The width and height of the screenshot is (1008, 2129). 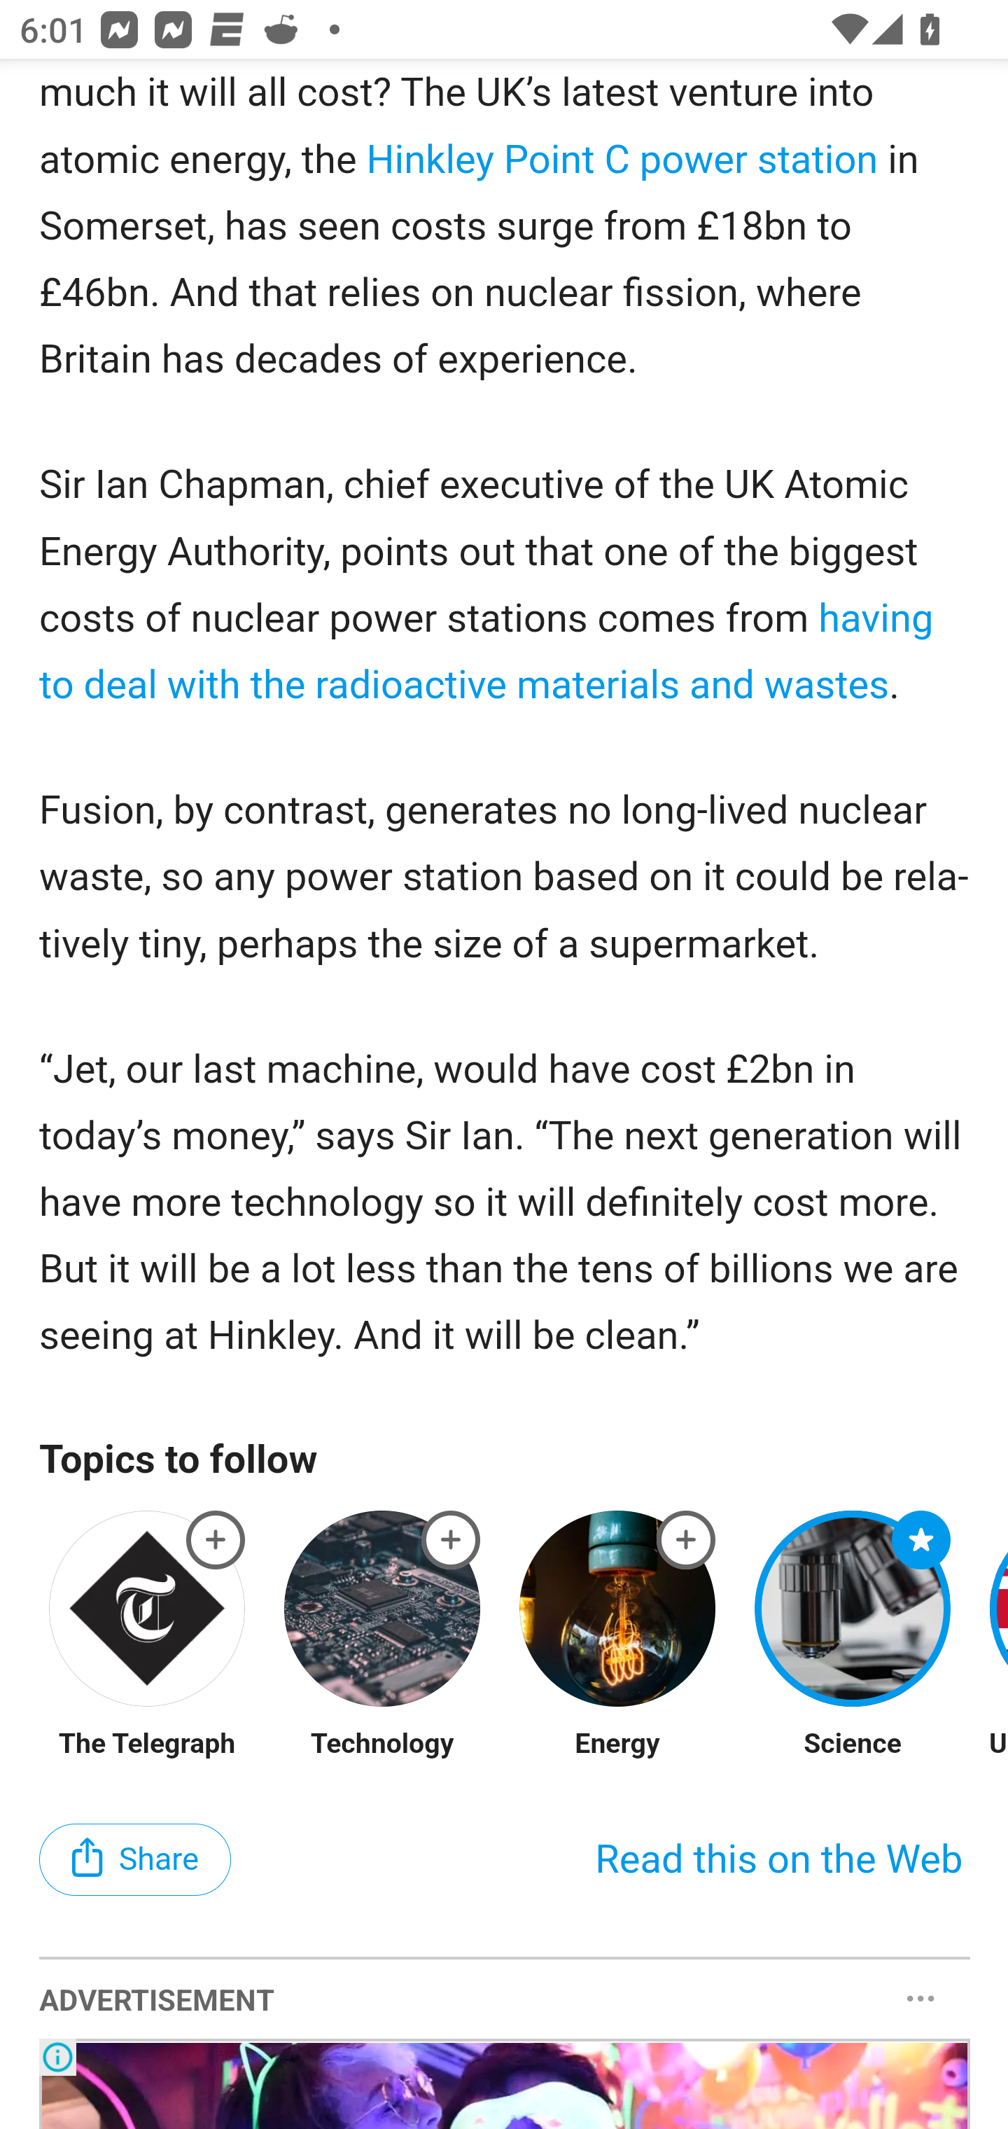 What do you see at coordinates (146, 1745) in the screenshot?
I see `The Telegraph` at bounding box center [146, 1745].